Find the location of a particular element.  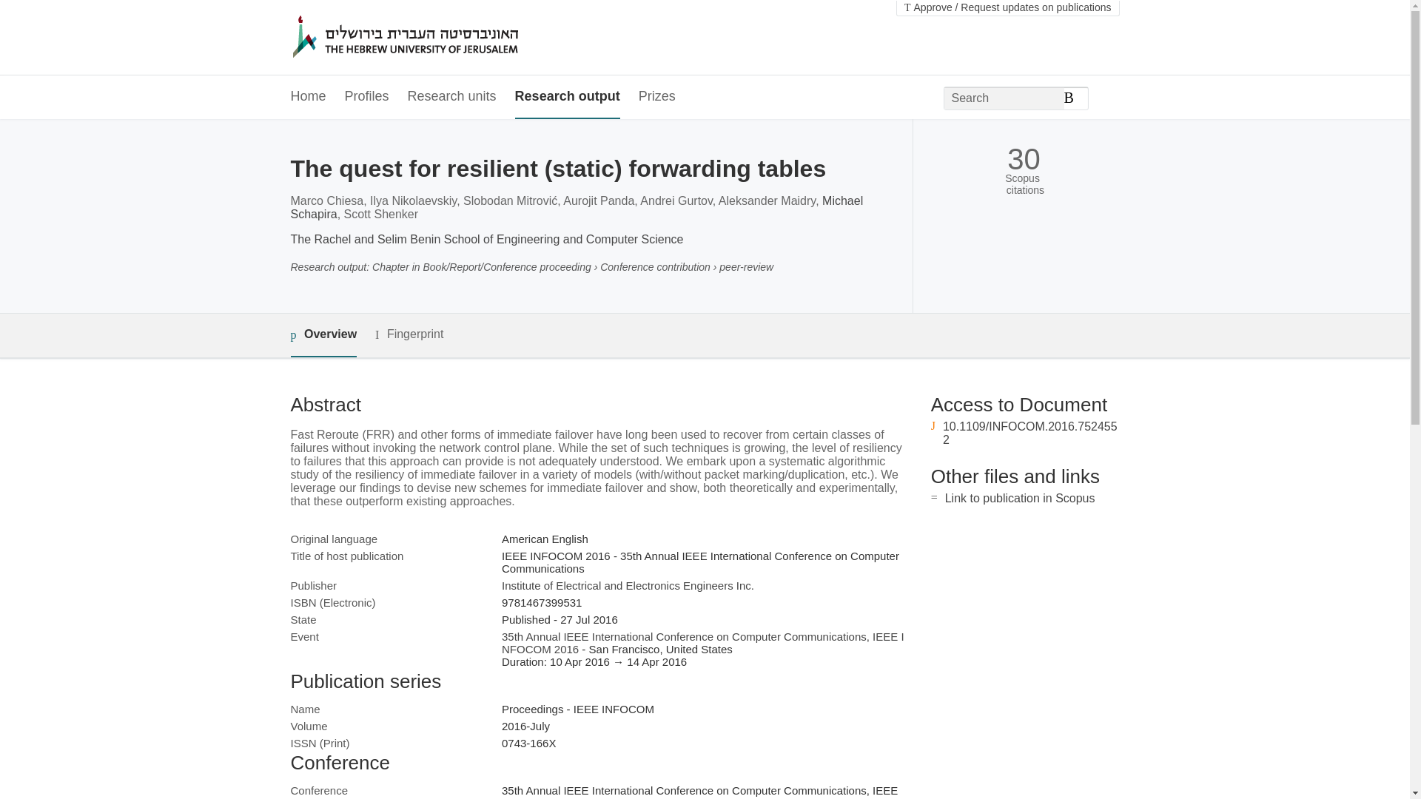

Profiles is located at coordinates (367, 96).